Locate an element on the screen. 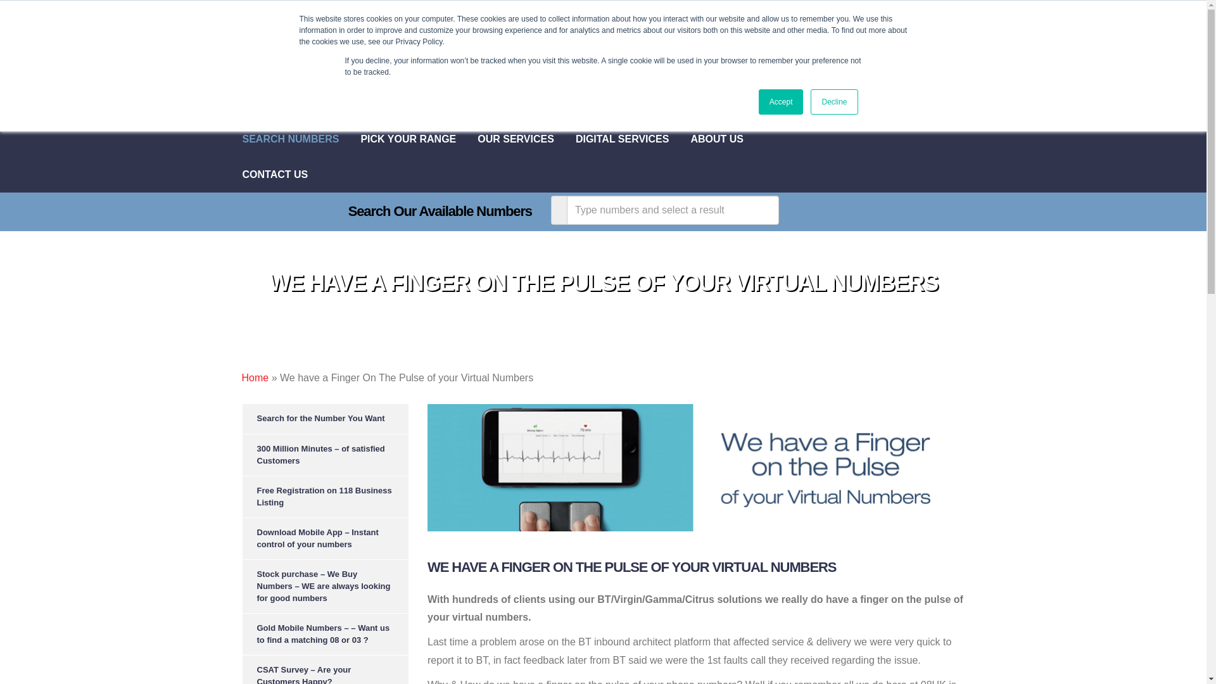 The height and width of the screenshot is (684, 1216). click here to visit our forest is located at coordinates (790, 89).